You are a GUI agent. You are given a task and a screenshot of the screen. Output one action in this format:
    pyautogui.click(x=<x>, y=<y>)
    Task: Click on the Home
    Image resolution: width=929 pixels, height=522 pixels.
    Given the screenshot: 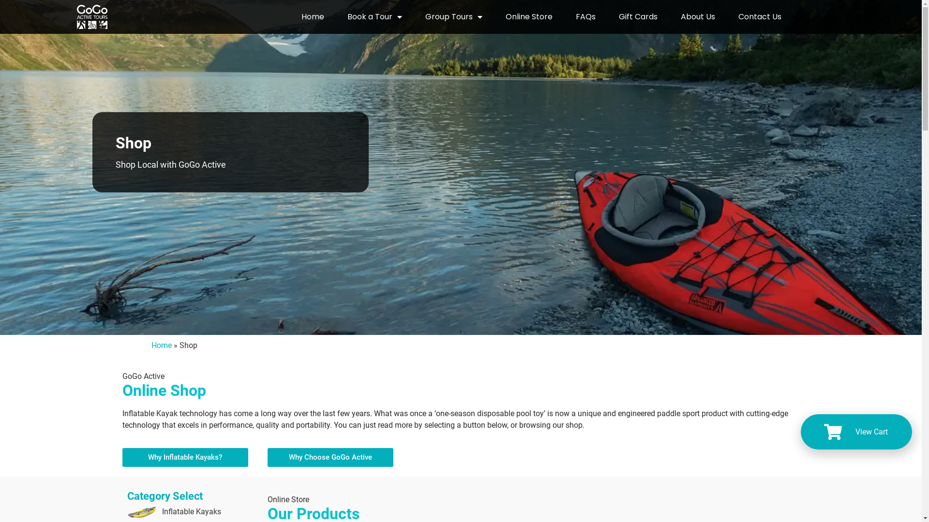 What is the action you would take?
    pyautogui.click(x=161, y=345)
    